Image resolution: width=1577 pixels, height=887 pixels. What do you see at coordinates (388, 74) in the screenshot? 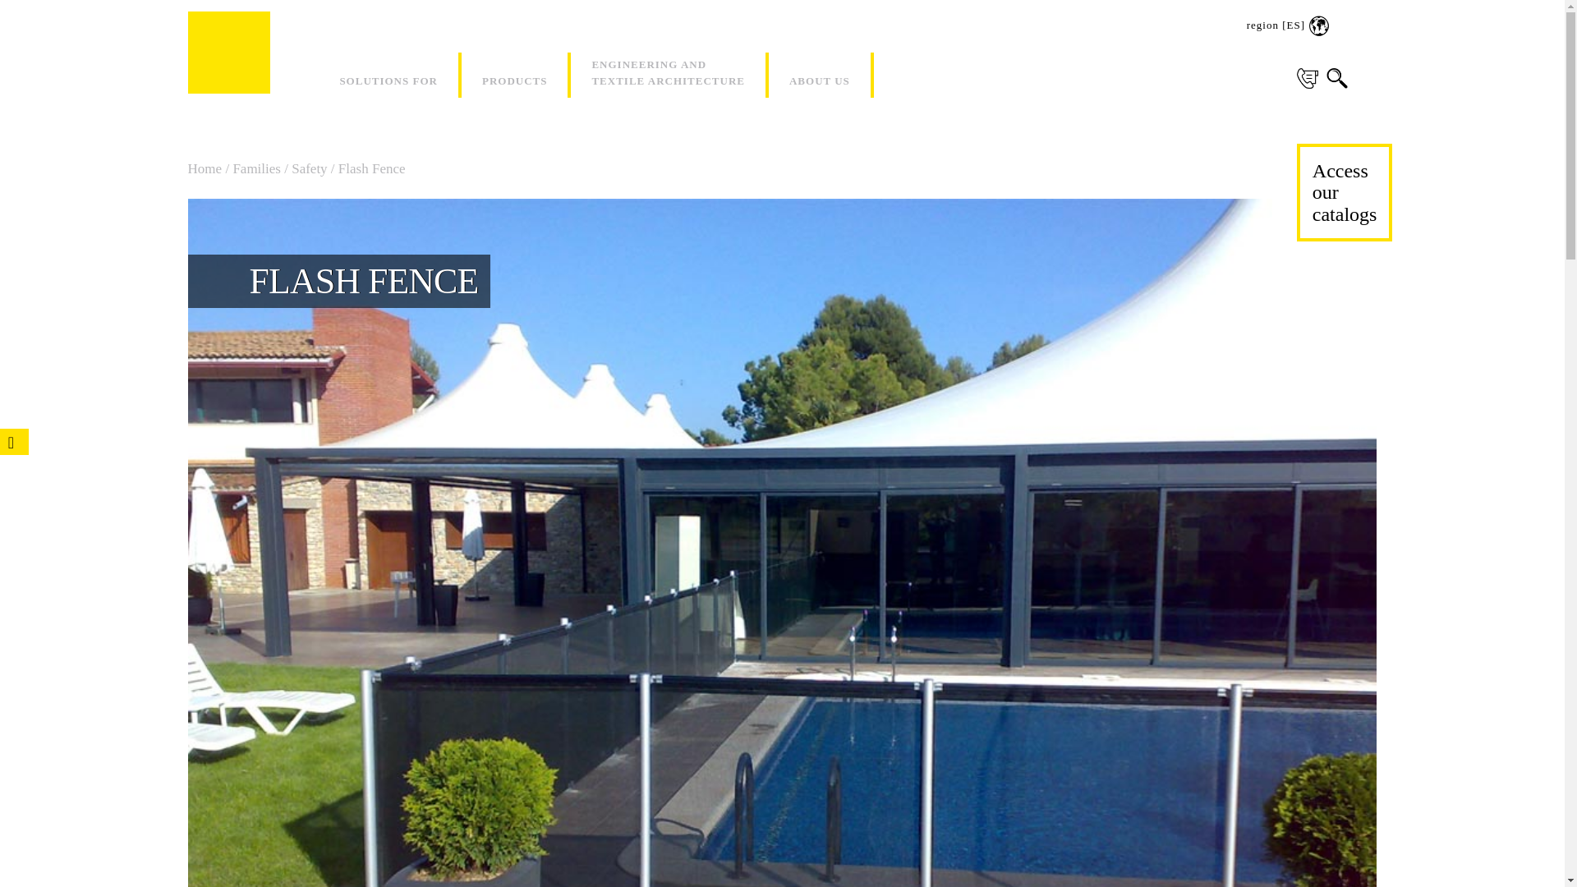
I see `SOLUTIONS FOR` at bounding box center [388, 74].